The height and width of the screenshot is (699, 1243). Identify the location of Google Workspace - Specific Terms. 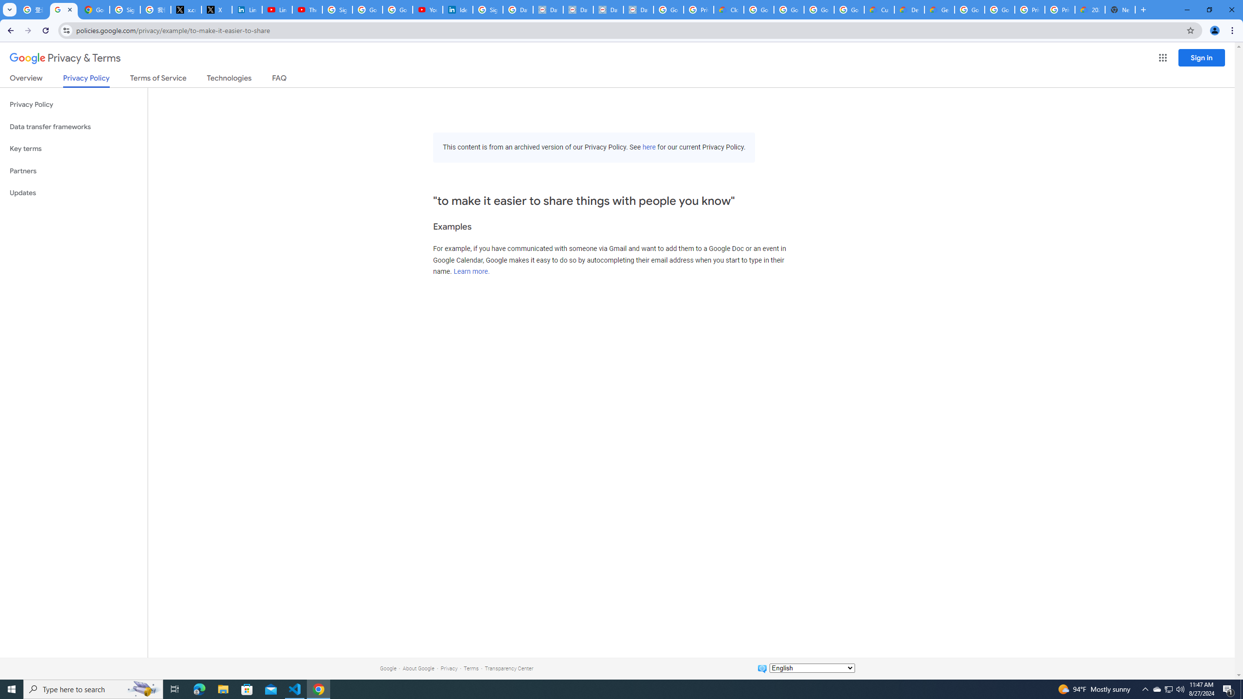
(819, 10).